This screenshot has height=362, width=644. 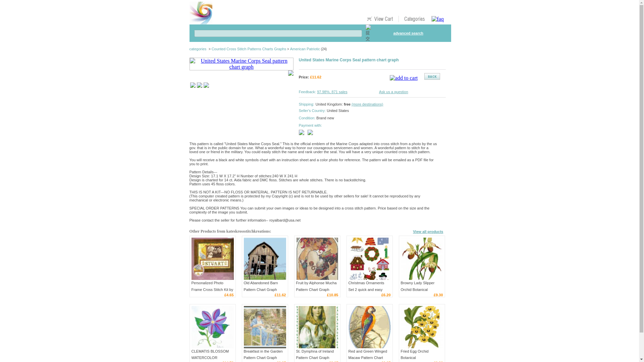 I want to click on St. Dymphna of Ireland Pattern Chart Graph, so click(x=317, y=327).